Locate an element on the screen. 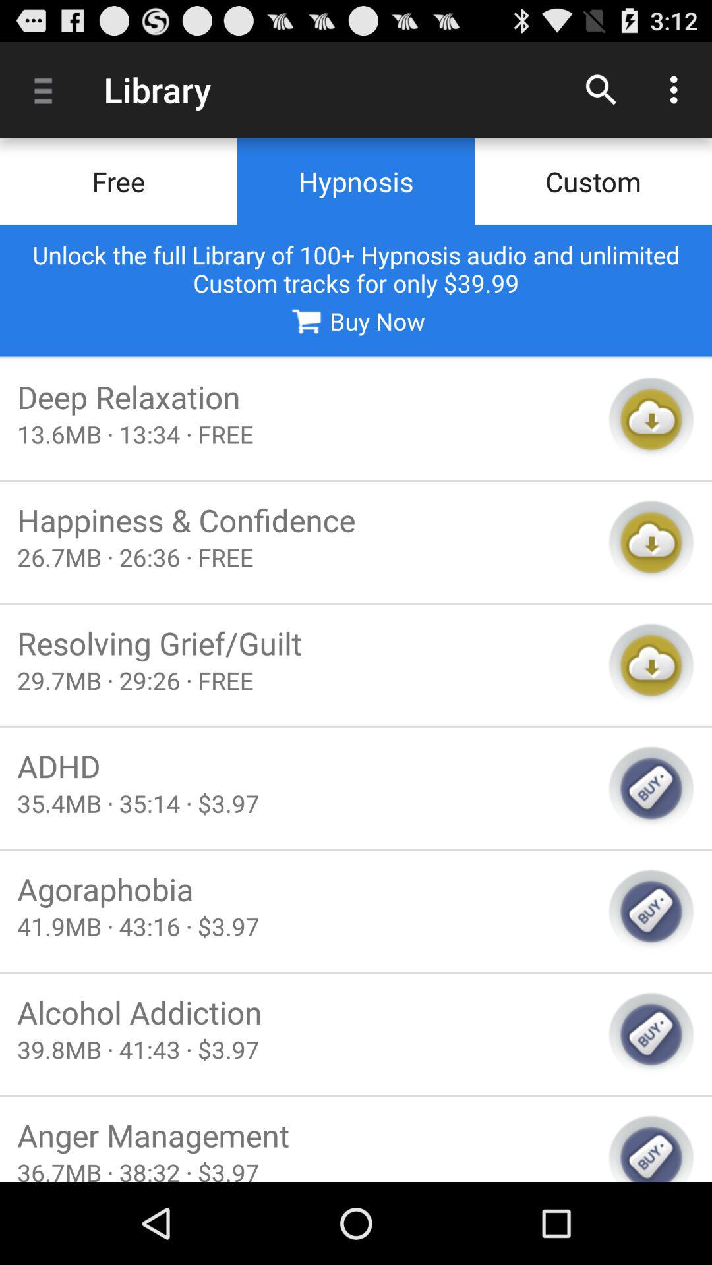 The width and height of the screenshot is (712, 1265). choose the icon above 29 7mb 29 icon is located at coordinates (304, 643).